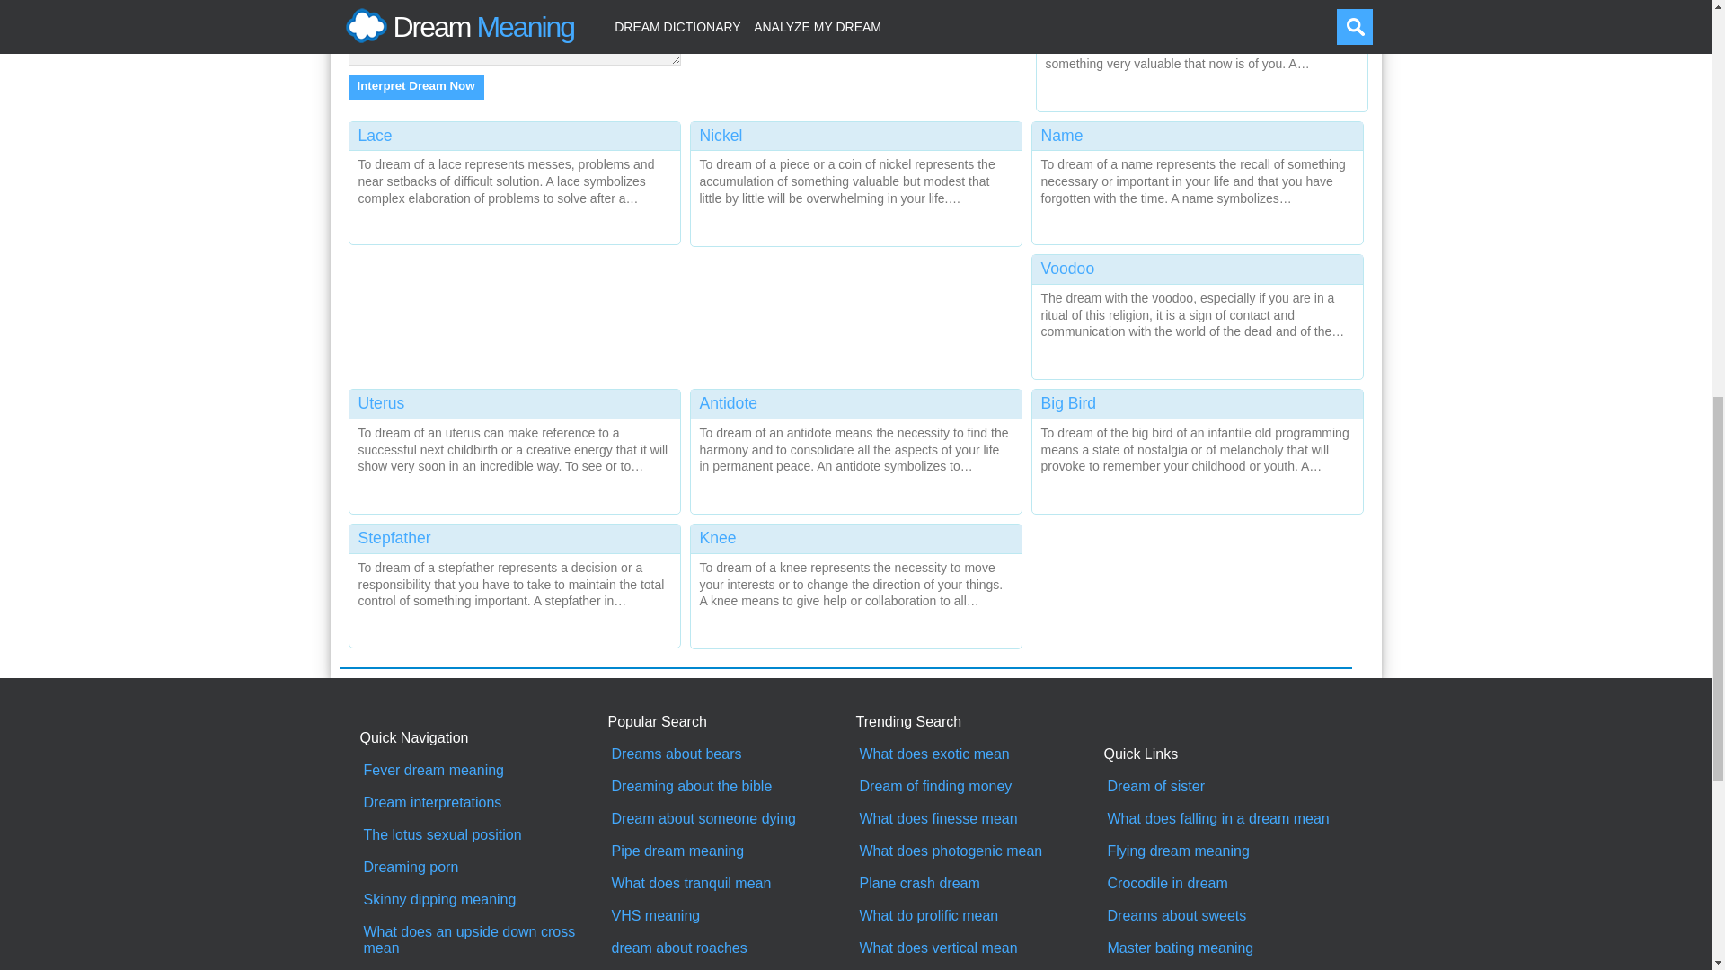 The width and height of the screenshot is (1725, 970). I want to click on Placenta Dream Meaning, so click(1197, 447).